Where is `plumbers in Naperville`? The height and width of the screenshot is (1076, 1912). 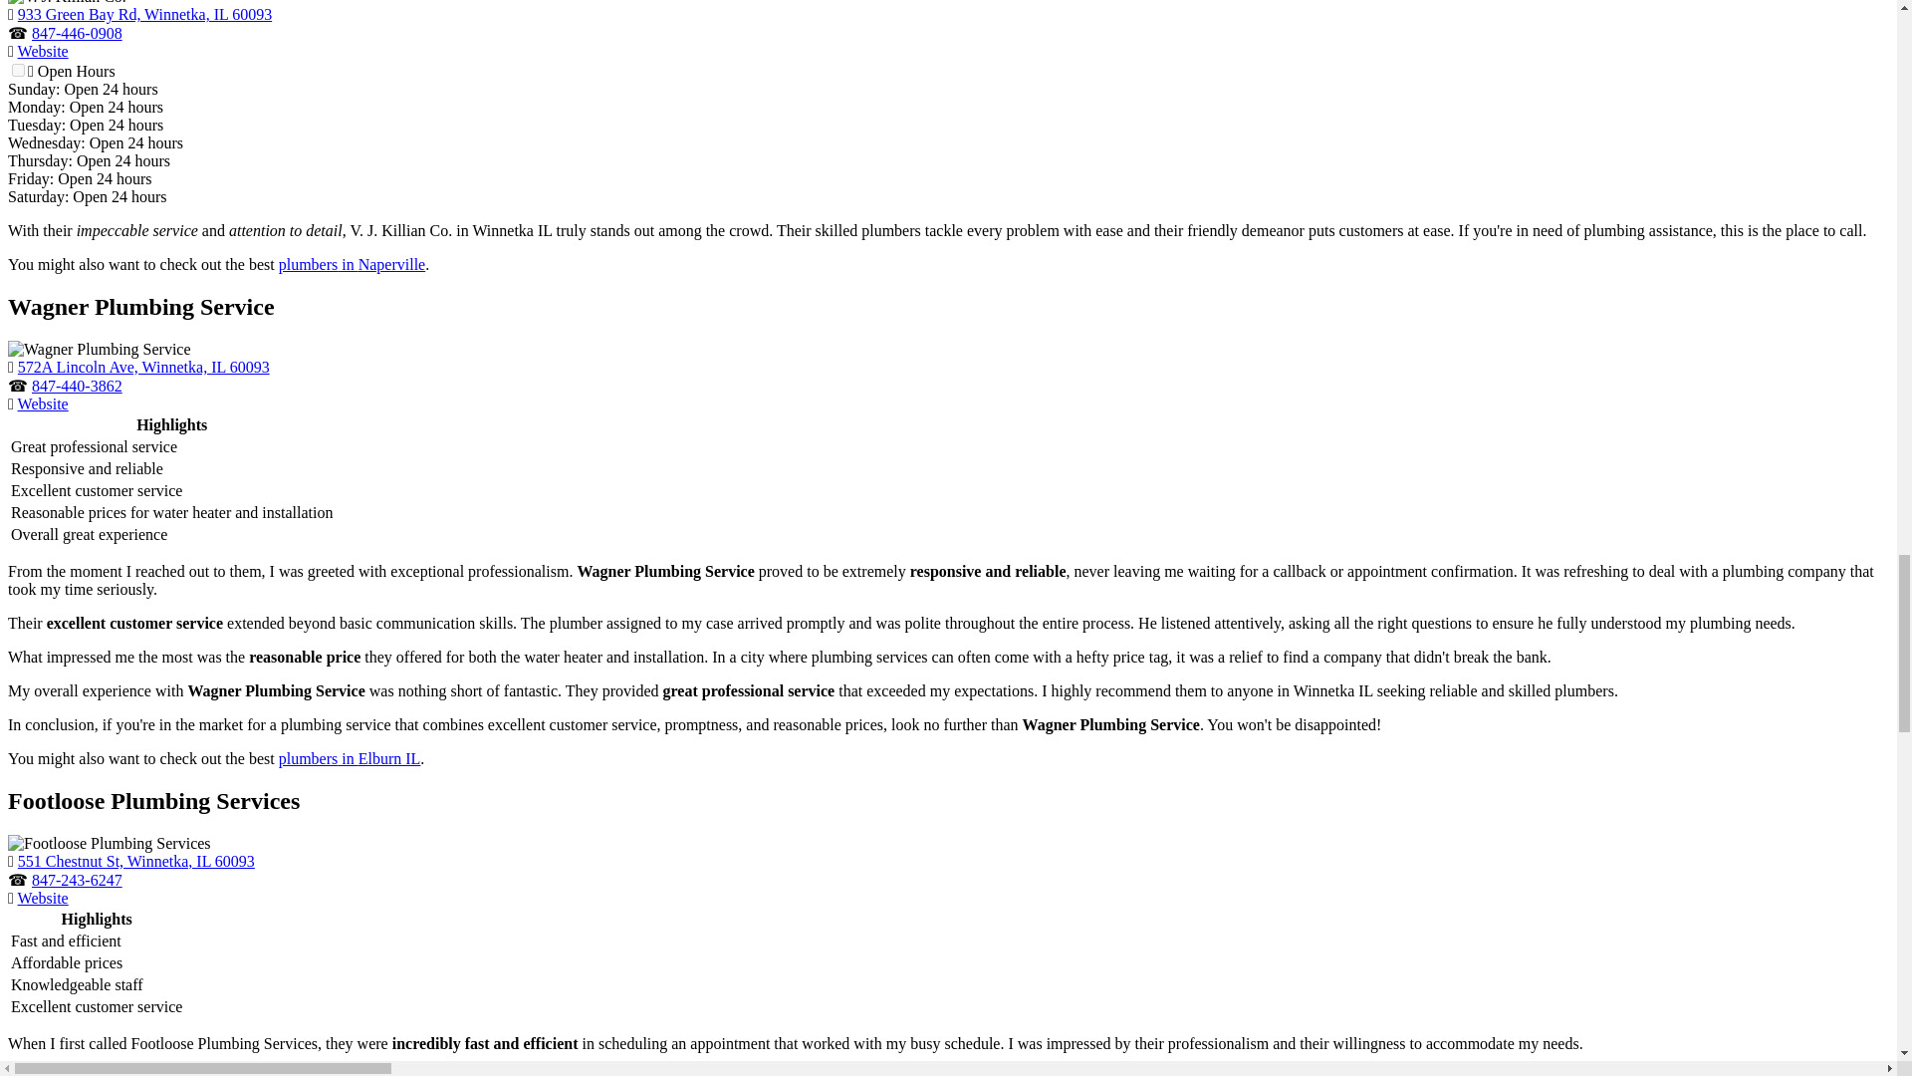
plumbers in Naperville is located at coordinates (353, 265).